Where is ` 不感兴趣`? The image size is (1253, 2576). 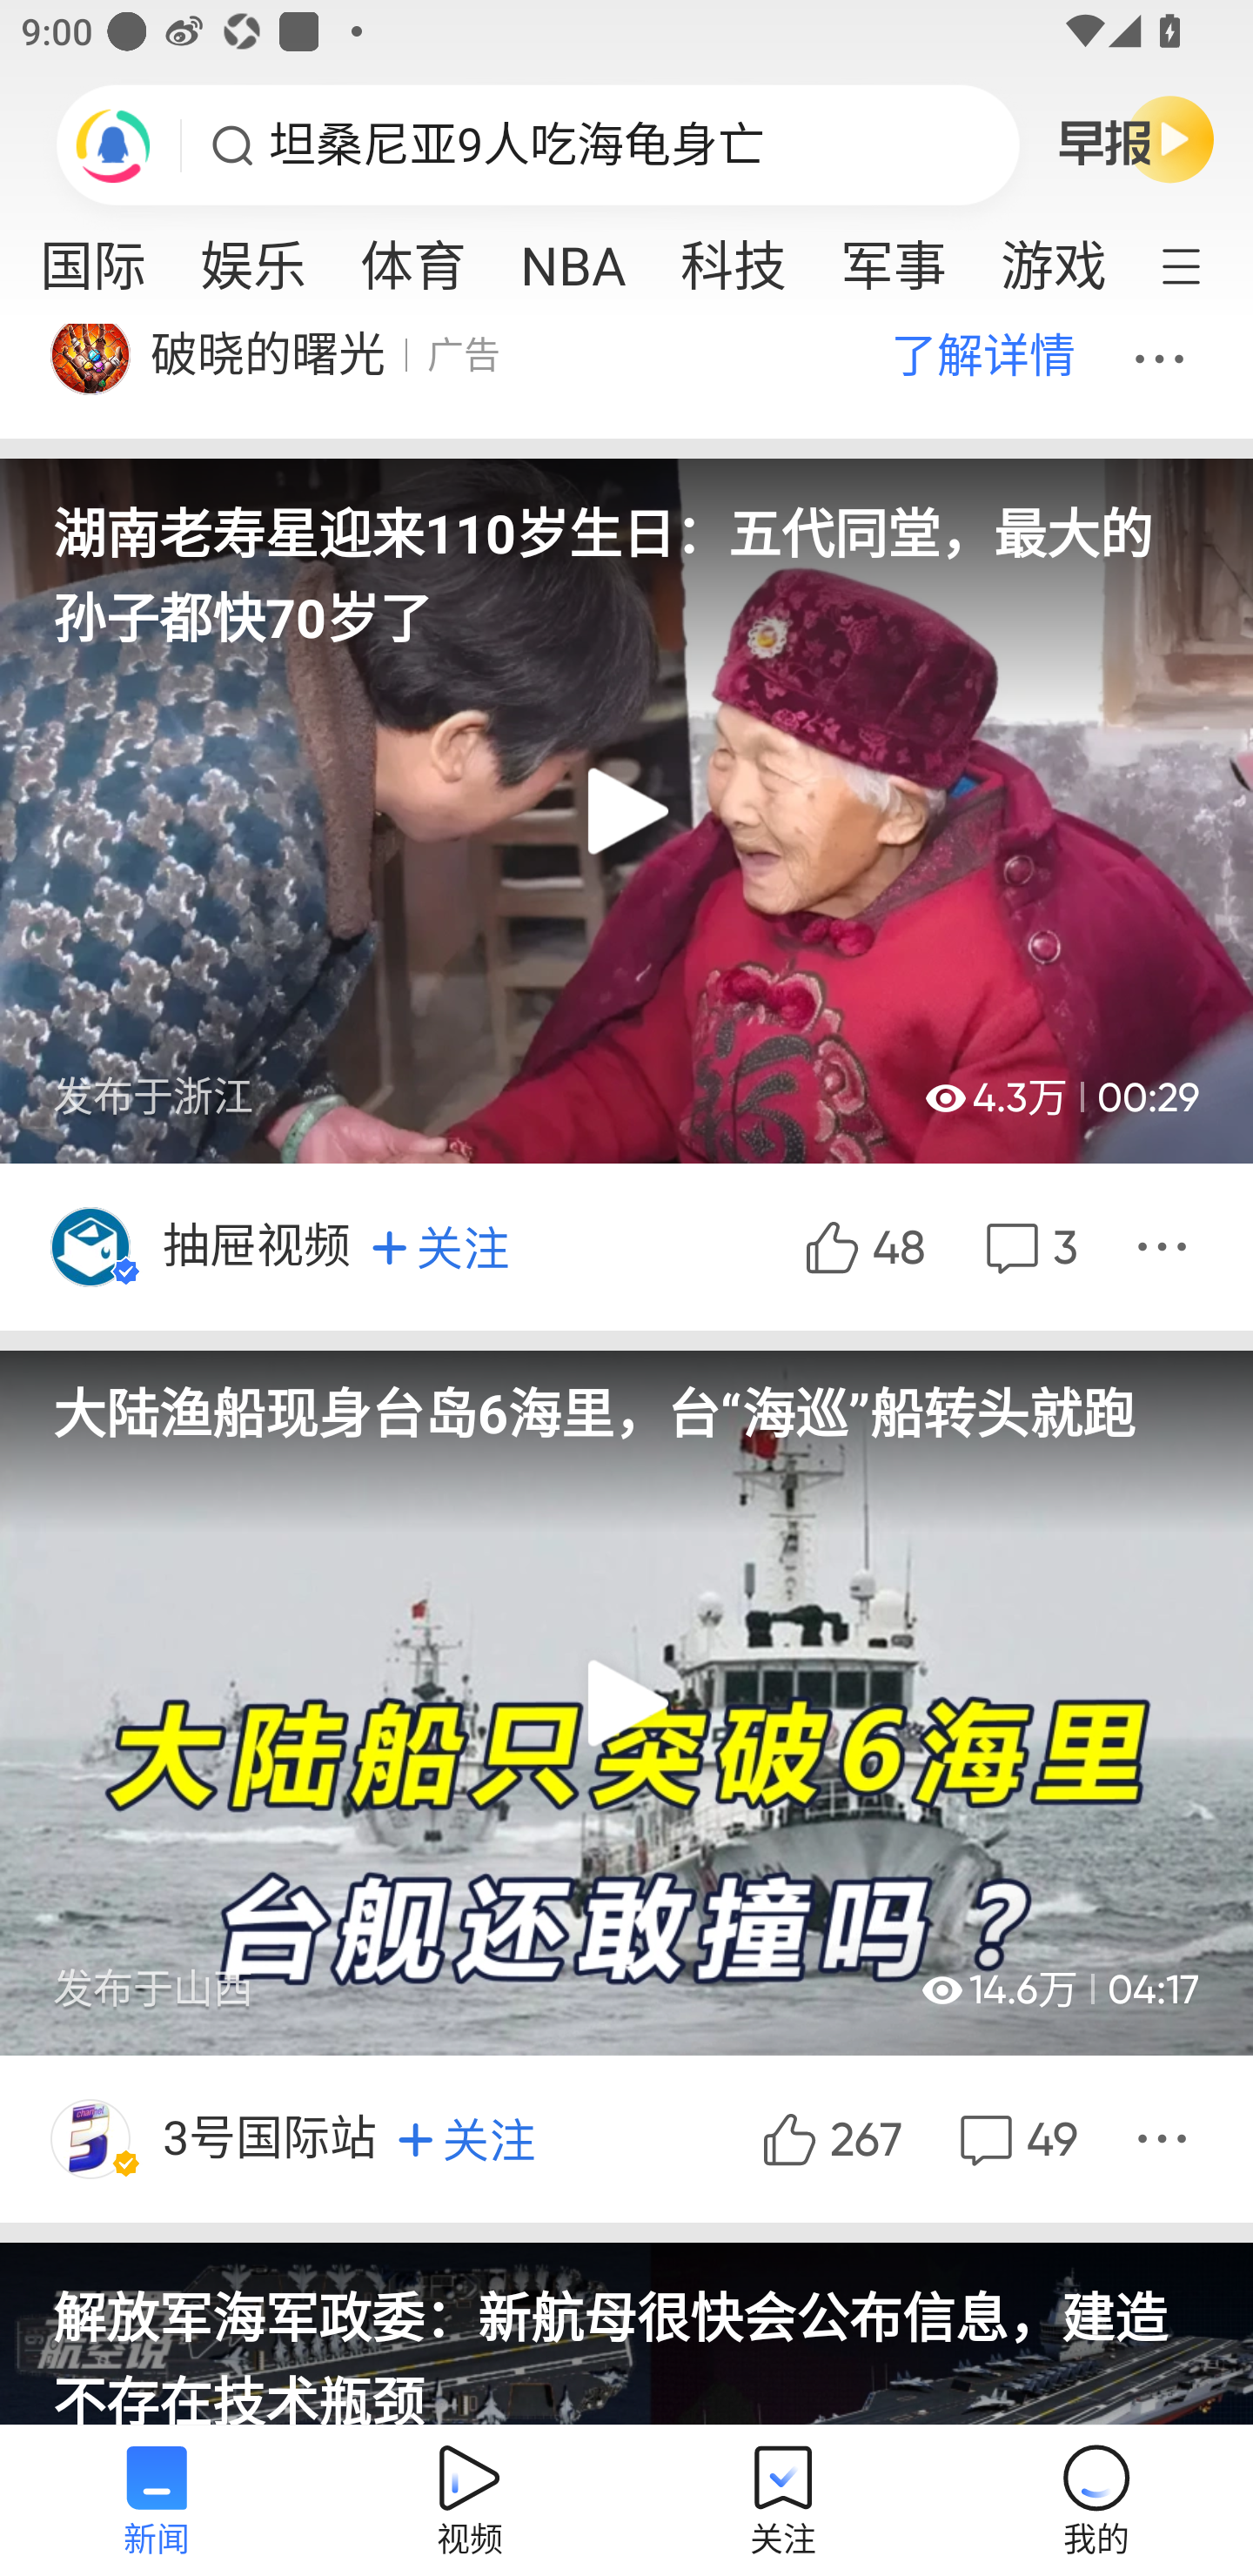  不感兴趣 is located at coordinates (1164, 355).